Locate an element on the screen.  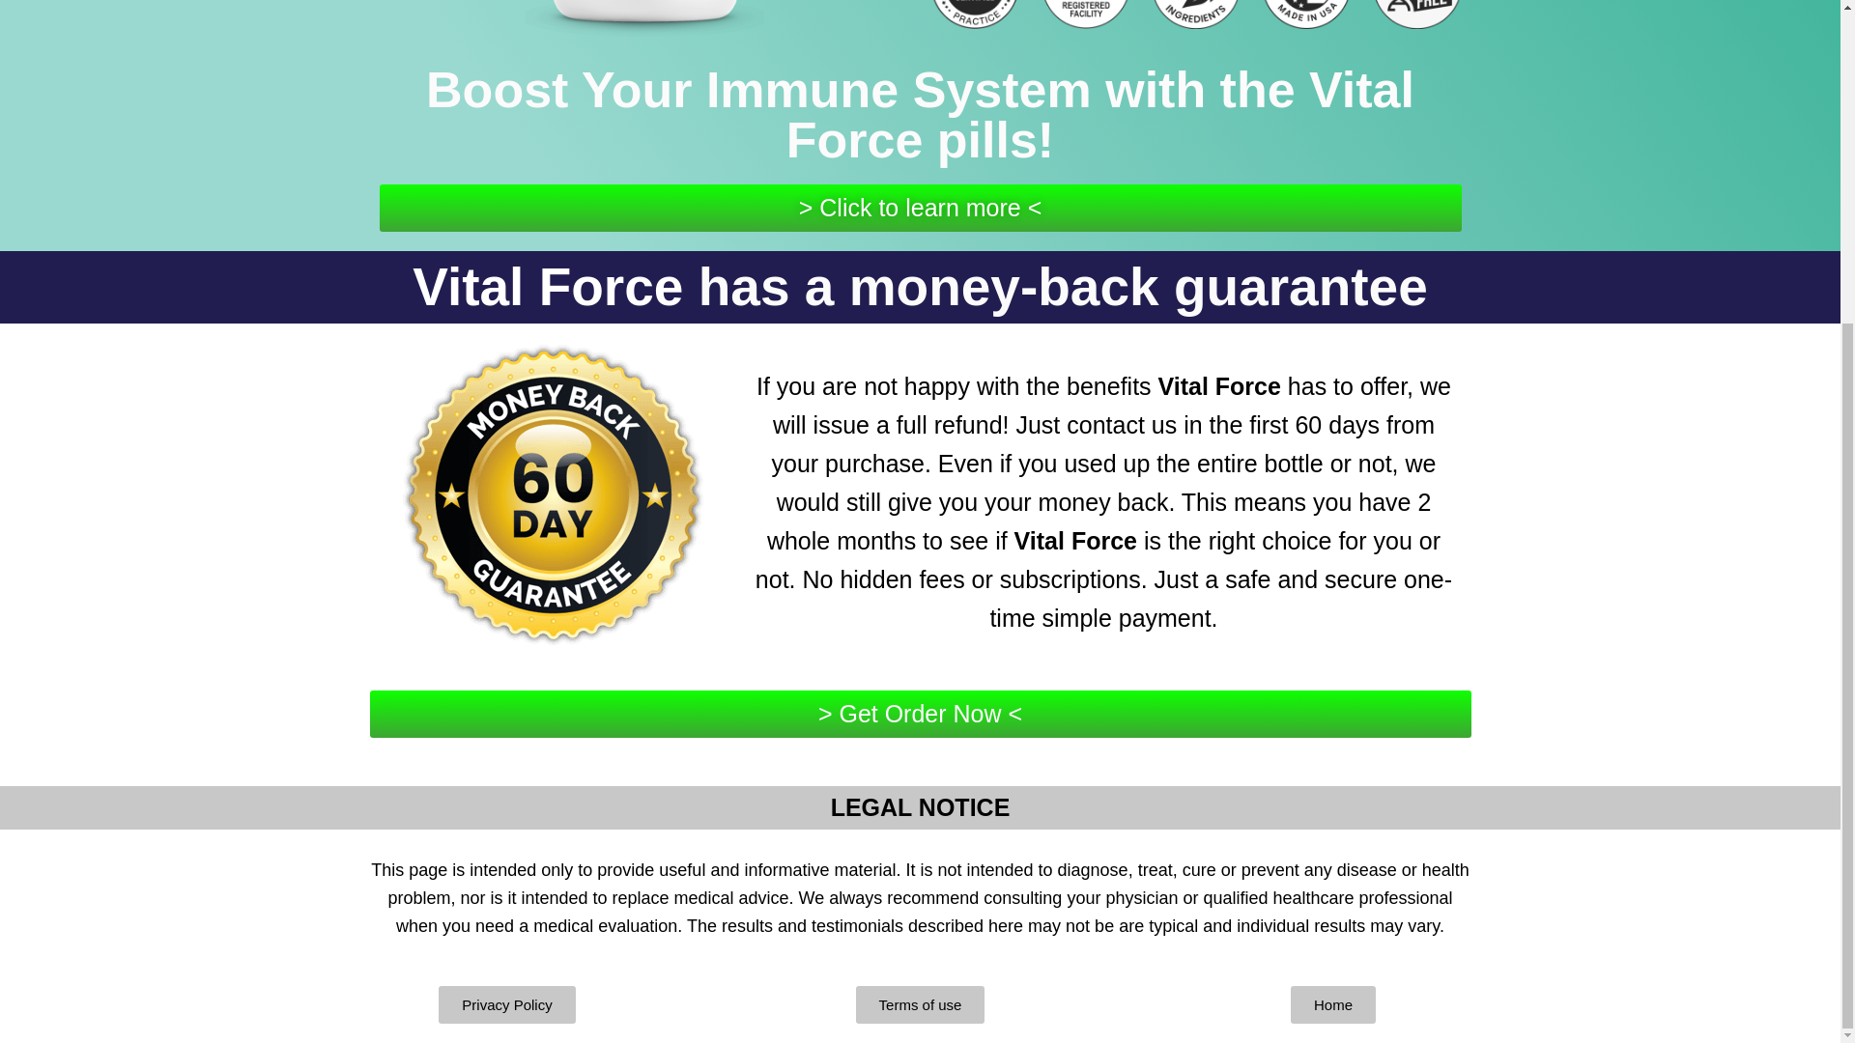
Terms of use is located at coordinates (920, 1004).